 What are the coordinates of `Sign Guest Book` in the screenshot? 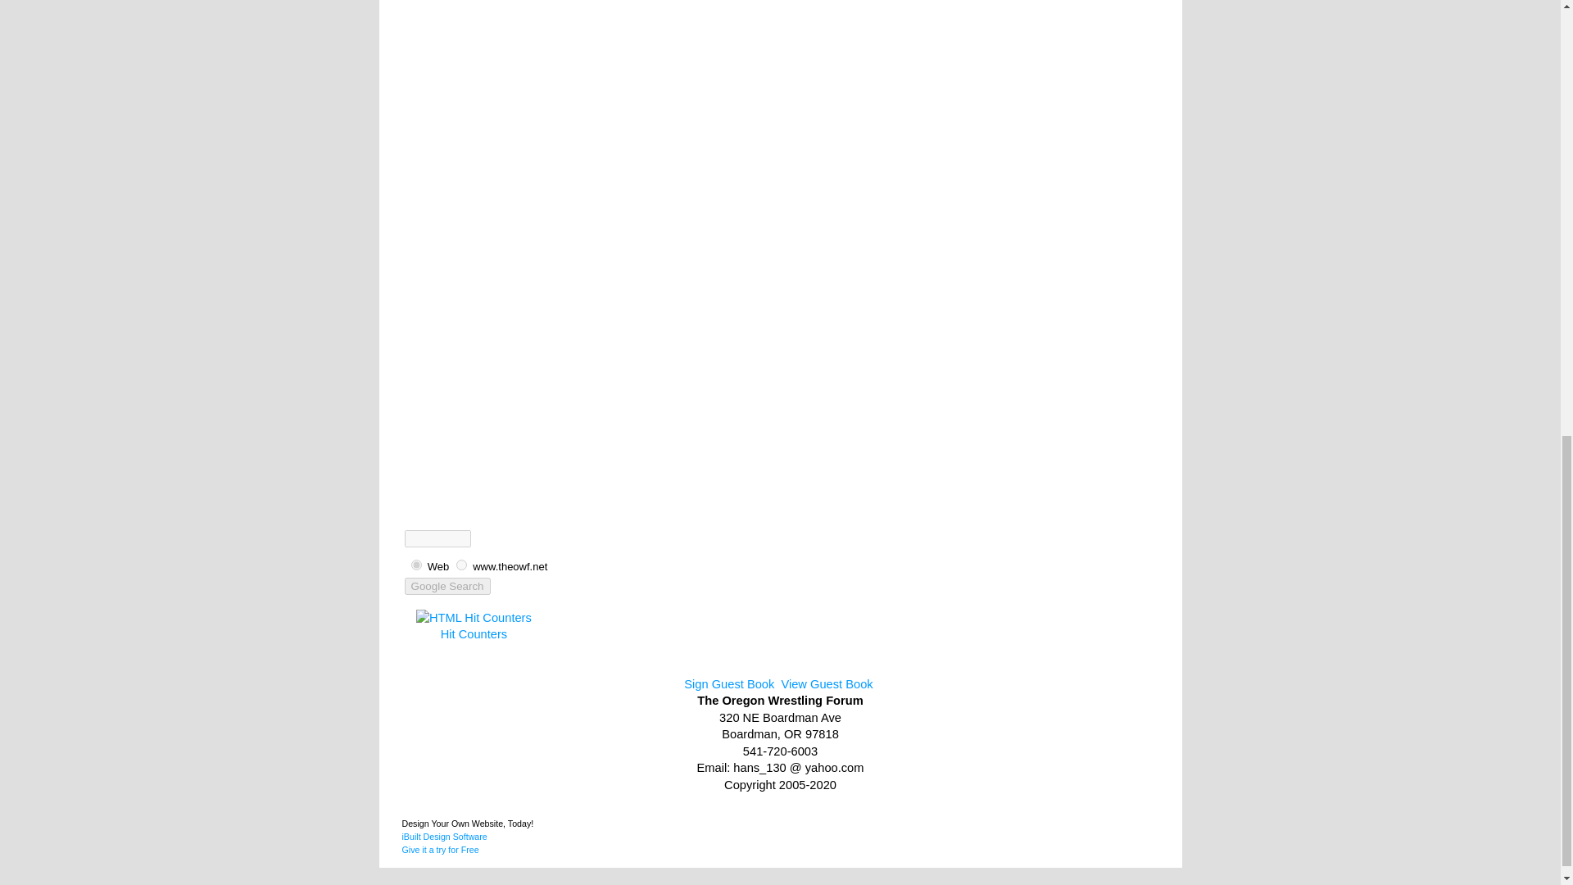 It's located at (729, 684).